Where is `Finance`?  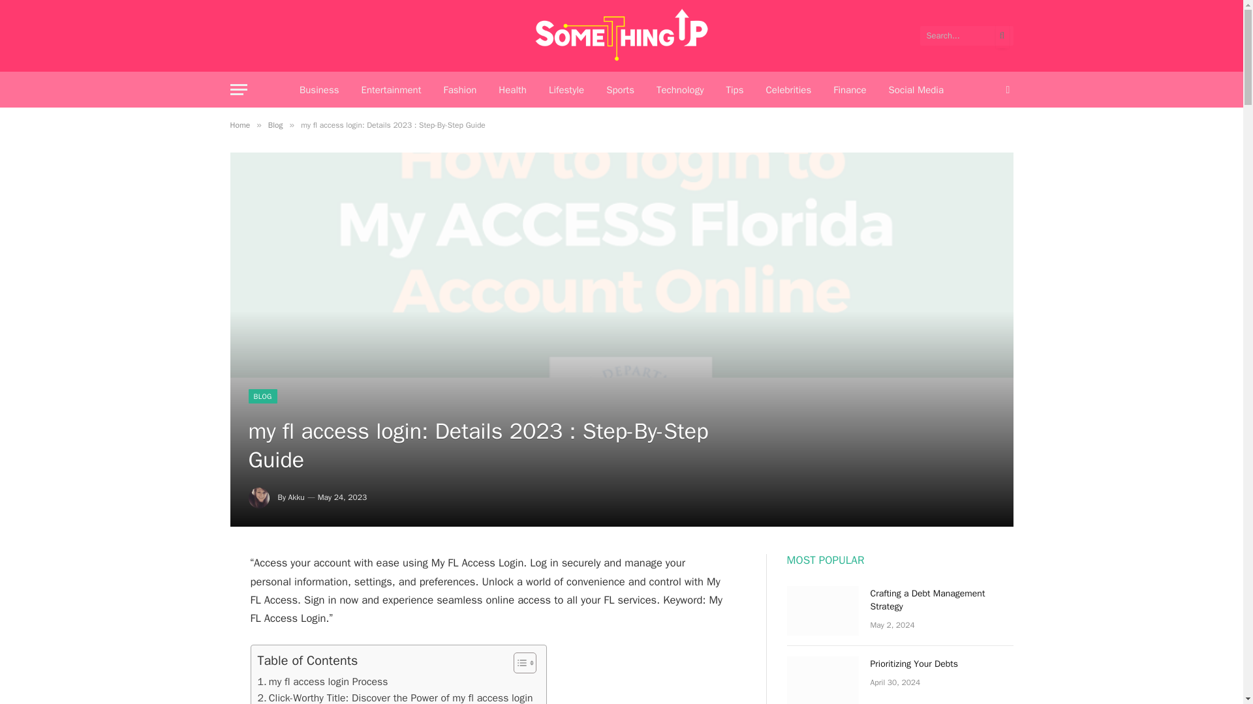 Finance is located at coordinates (850, 90).